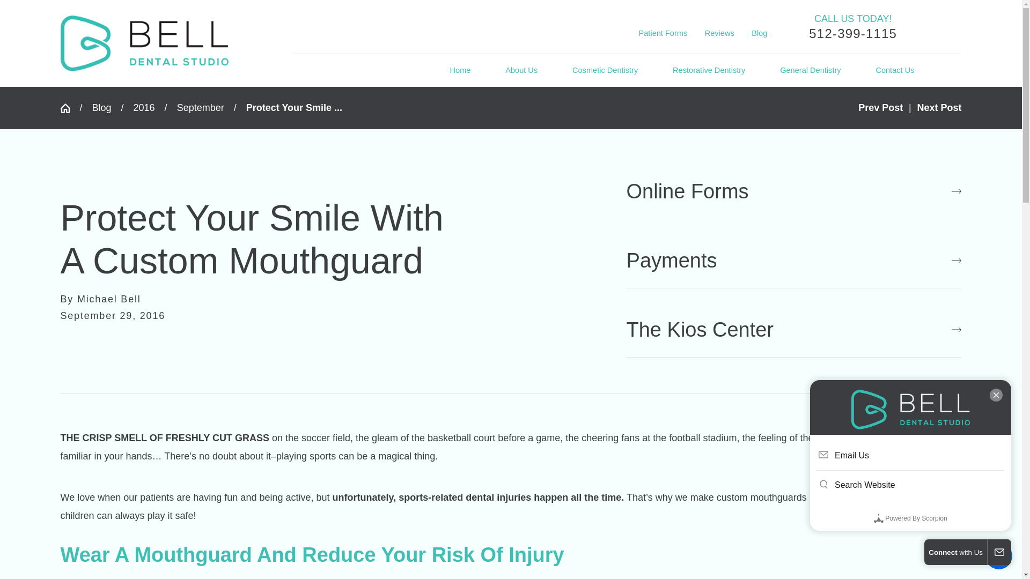 The height and width of the screenshot is (579, 1030). What do you see at coordinates (605, 71) in the screenshot?
I see `Cosmetic Dentistry` at bounding box center [605, 71].